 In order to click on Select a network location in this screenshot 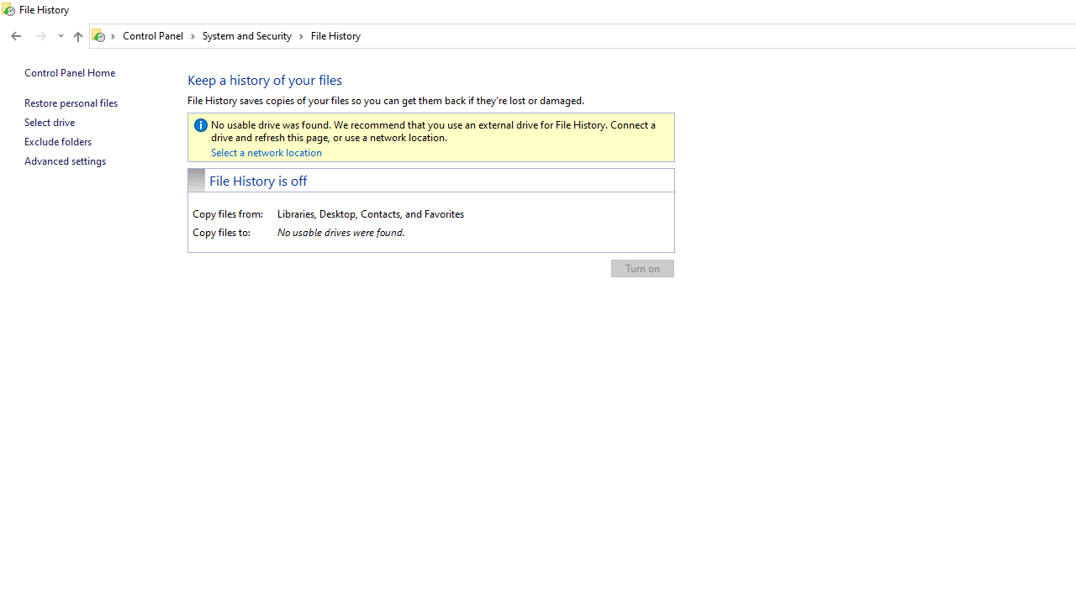, I will do `click(266, 152)`.